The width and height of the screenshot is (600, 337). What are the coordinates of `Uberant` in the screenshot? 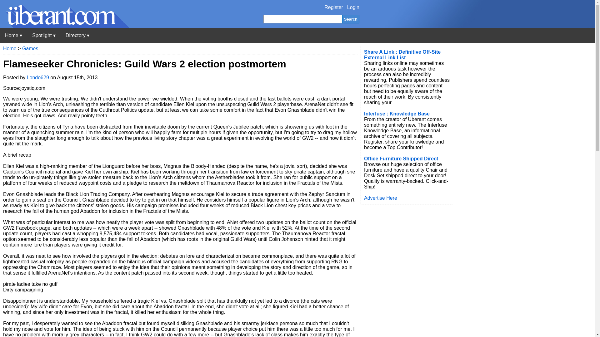 It's located at (13, 35).